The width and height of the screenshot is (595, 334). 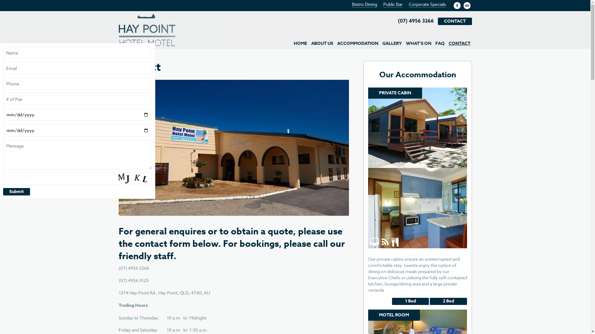 I want to click on Kitchen, so click(x=394, y=251).